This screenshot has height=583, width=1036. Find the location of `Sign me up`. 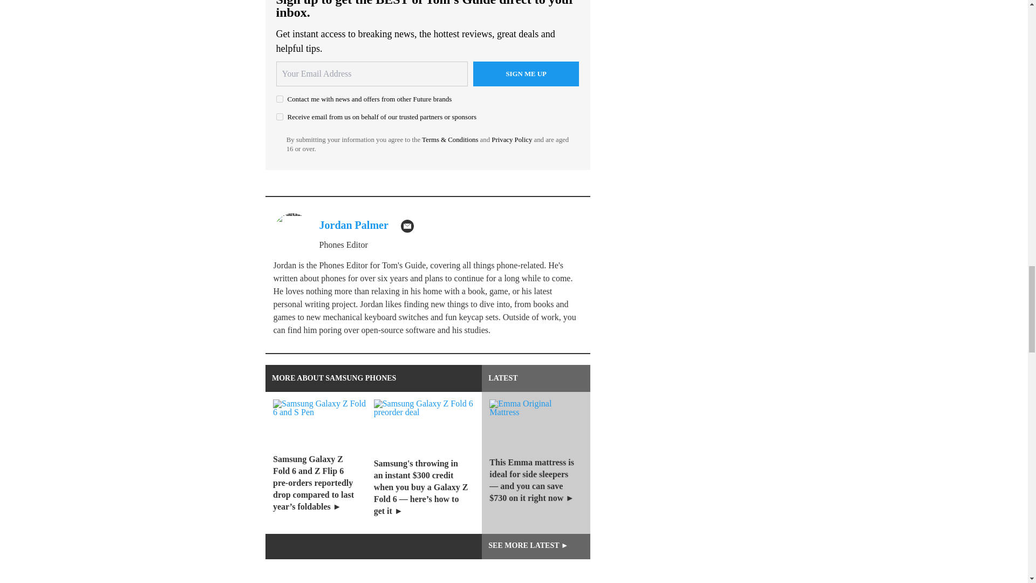

Sign me up is located at coordinates (526, 73).